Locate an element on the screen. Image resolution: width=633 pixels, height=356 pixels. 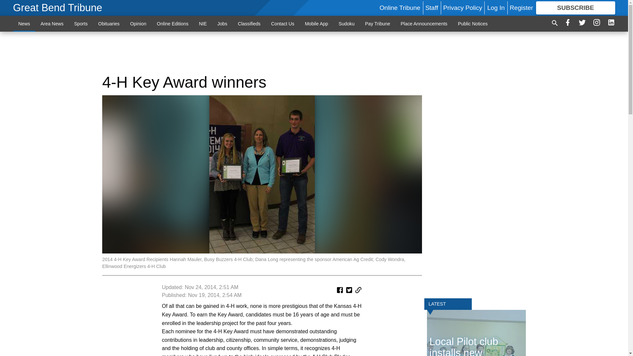
Classifieds is located at coordinates (249, 23).